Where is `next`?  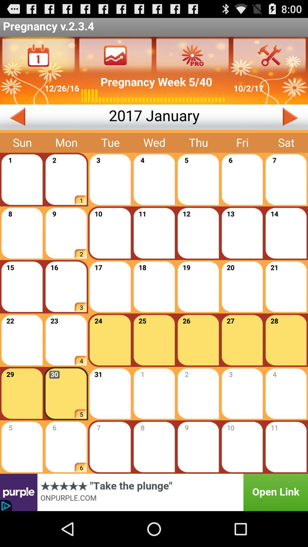
next is located at coordinates (254, 117).